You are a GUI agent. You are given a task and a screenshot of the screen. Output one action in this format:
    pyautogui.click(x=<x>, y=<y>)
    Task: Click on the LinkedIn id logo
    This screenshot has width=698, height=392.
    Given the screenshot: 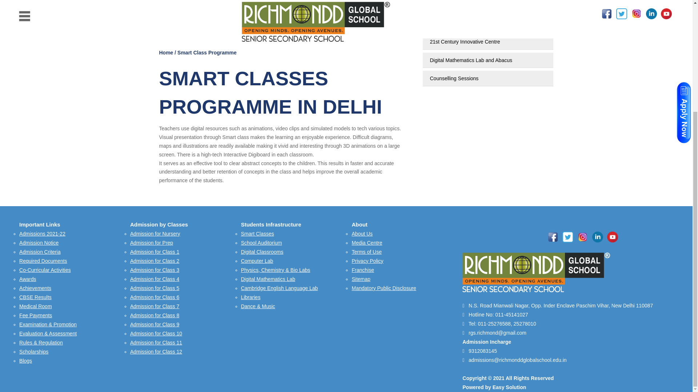 What is the action you would take?
    pyautogui.click(x=597, y=237)
    